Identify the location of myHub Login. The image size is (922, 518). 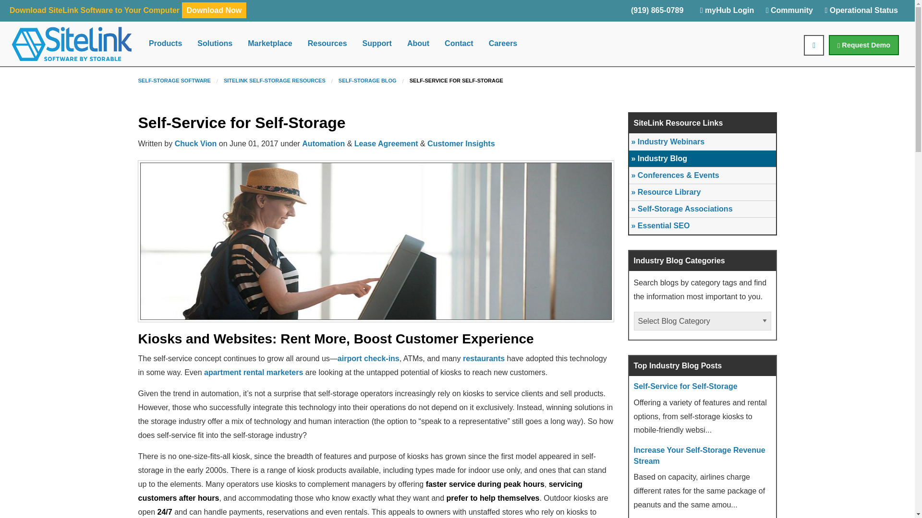
(727, 12).